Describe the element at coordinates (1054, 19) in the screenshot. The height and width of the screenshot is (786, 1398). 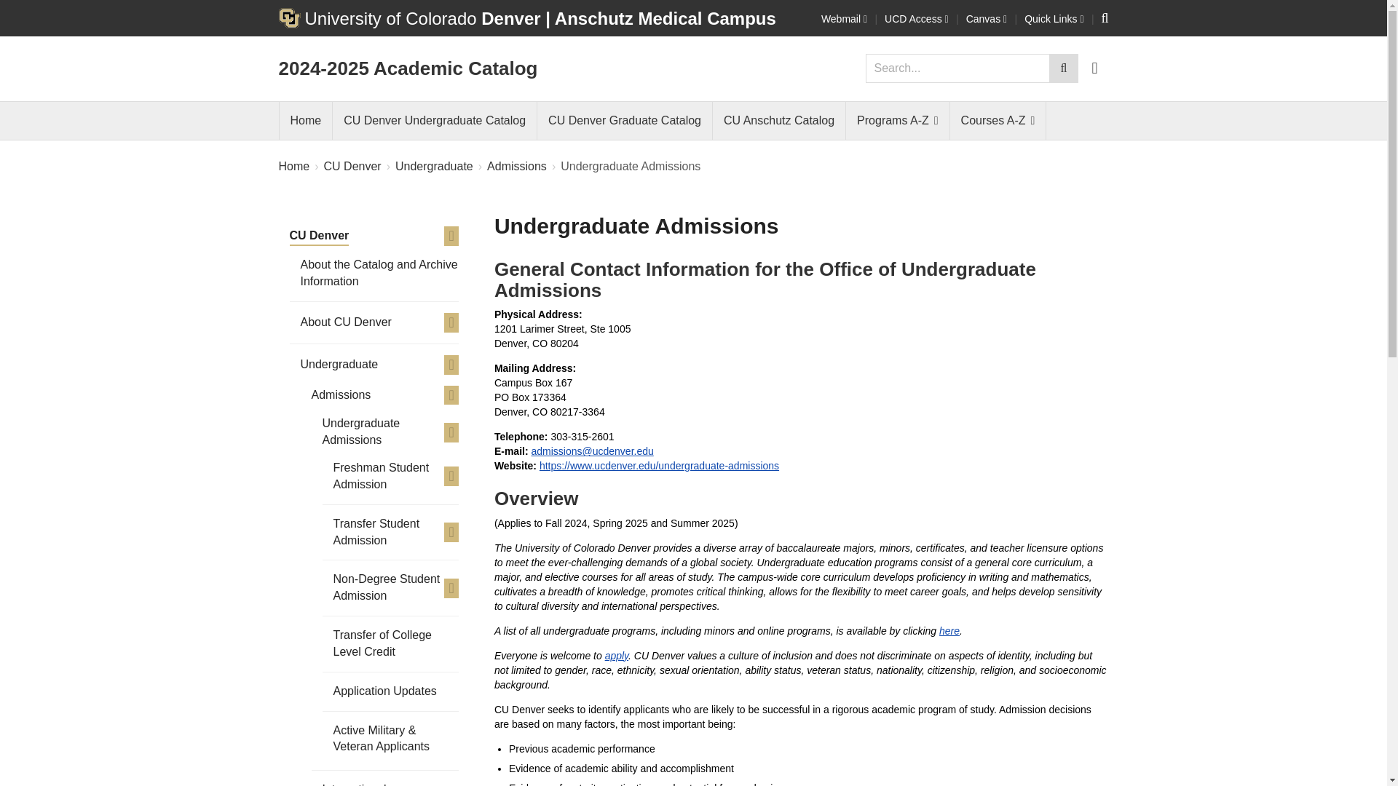
I see `Quick Links` at that location.